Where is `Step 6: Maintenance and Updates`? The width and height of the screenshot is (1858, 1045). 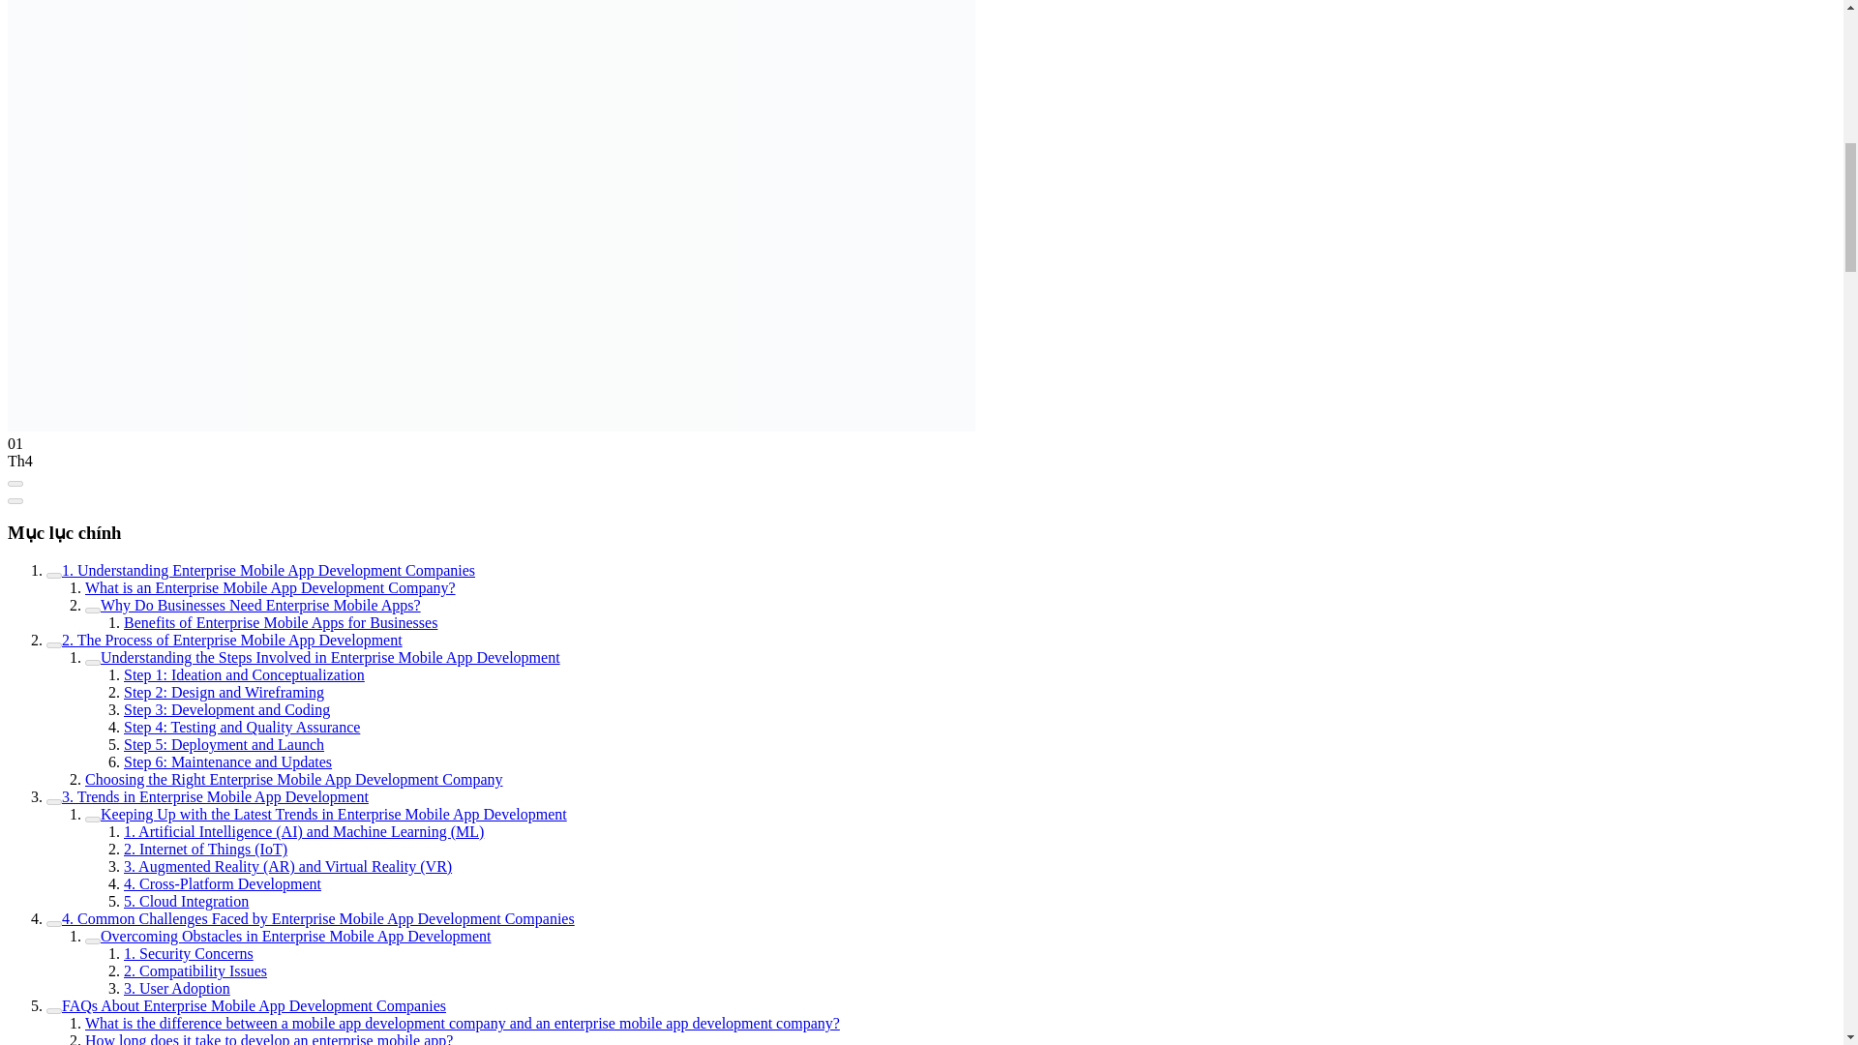 Step 6: Maintenance and Updates is located at coordinates (228, 761).